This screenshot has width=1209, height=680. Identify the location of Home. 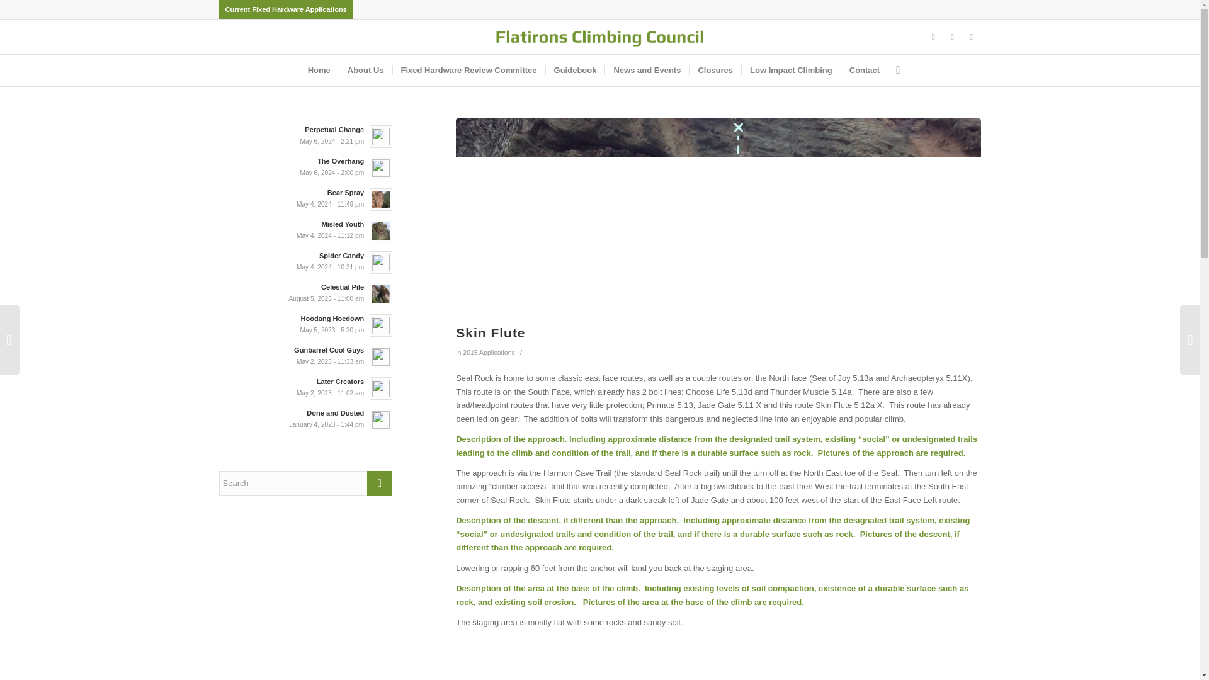
(319, 71).